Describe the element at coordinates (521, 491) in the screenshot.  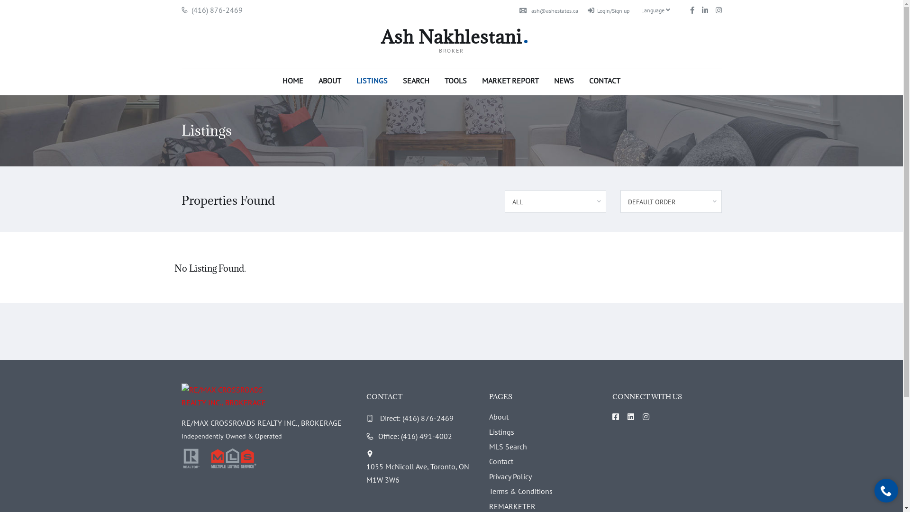
I see `Terms & Conditions` at that location.